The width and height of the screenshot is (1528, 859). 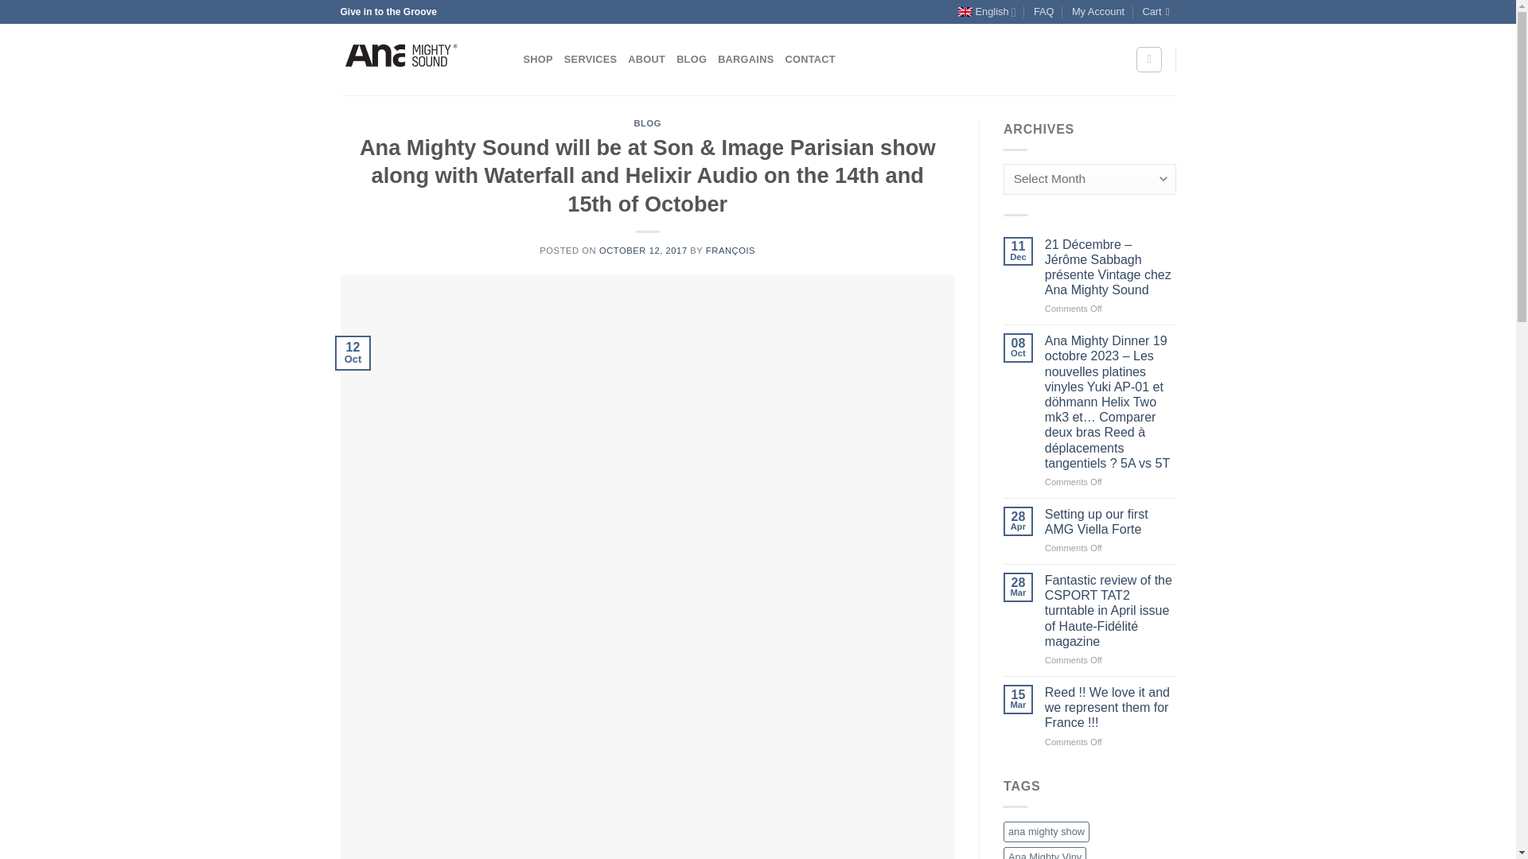 What do you see at coordinates (745, 60) in the screenshot?
I see `BARGAINS` at bounding box center [745, 60].